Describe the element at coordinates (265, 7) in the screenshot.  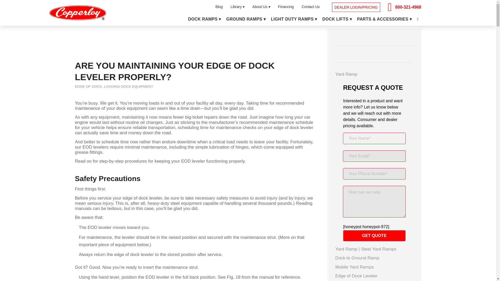
I see `About Us` at that location.